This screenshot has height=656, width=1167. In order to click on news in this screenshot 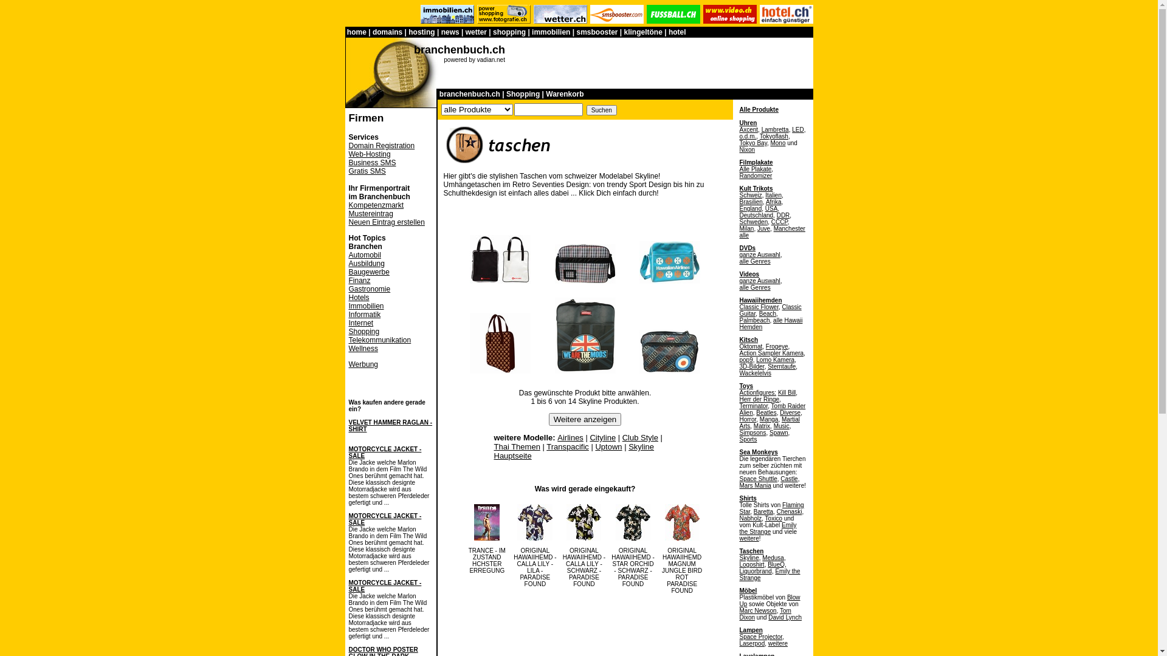, I will do `click(450, 32)`.